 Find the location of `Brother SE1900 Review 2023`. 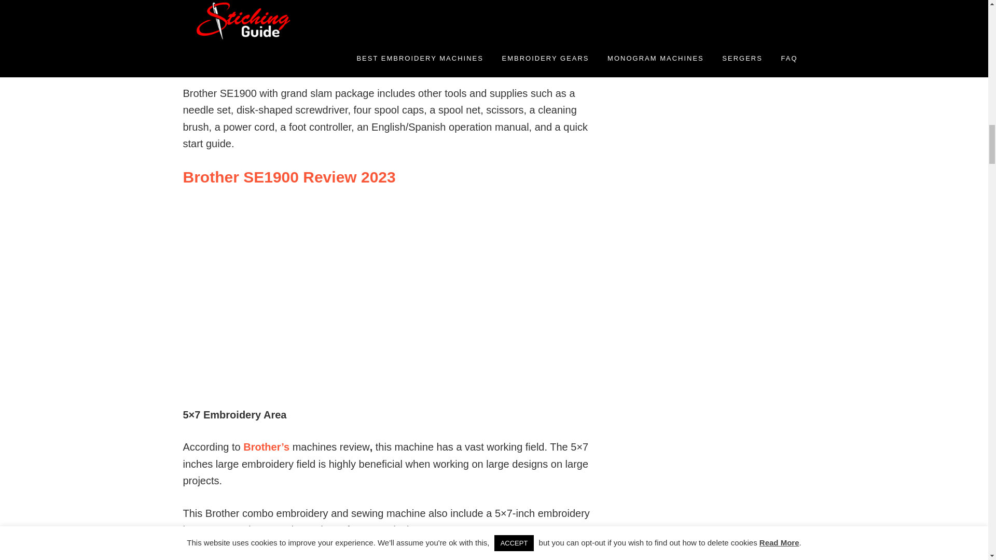

Brother SE1900 Review 2023 is located at coordinates (288, 177).